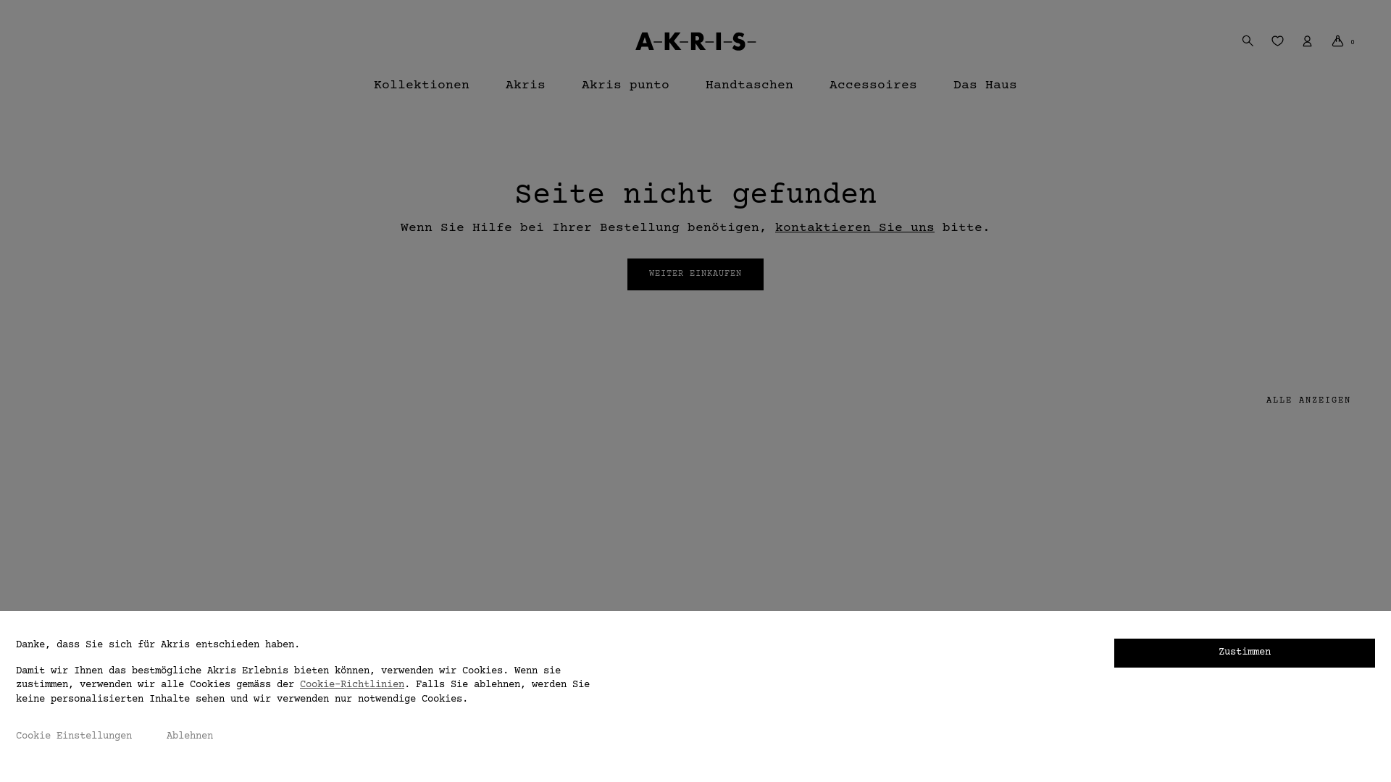 The height and width of the screenshot is (782, 1391). What do you see at coordinates (54, 609) in the screenshot?
I see `Pflege` at bounding box center [54, 609].